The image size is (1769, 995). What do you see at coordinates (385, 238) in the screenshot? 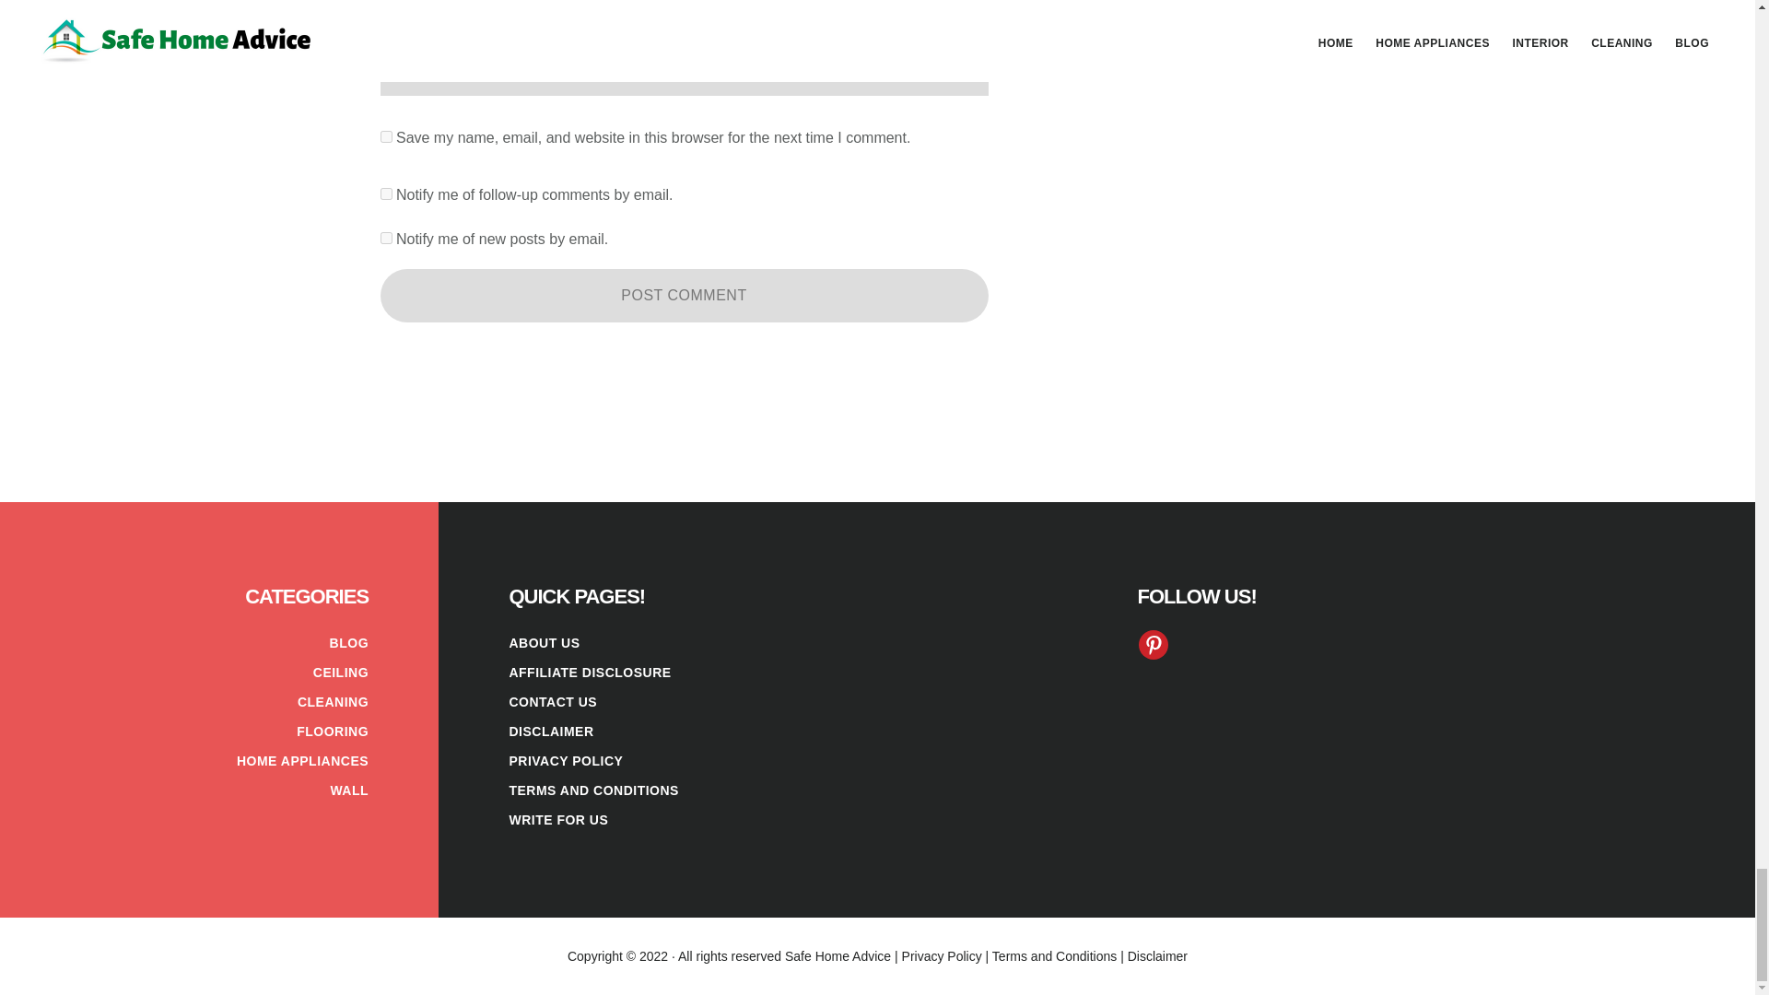
I see `subscribe` at bounding box center [385, 238].